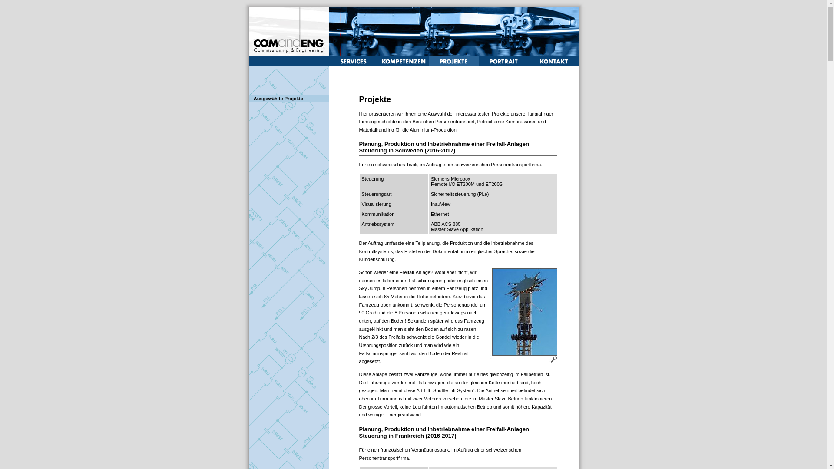  I want to click on Projekte, so click(453, 65).